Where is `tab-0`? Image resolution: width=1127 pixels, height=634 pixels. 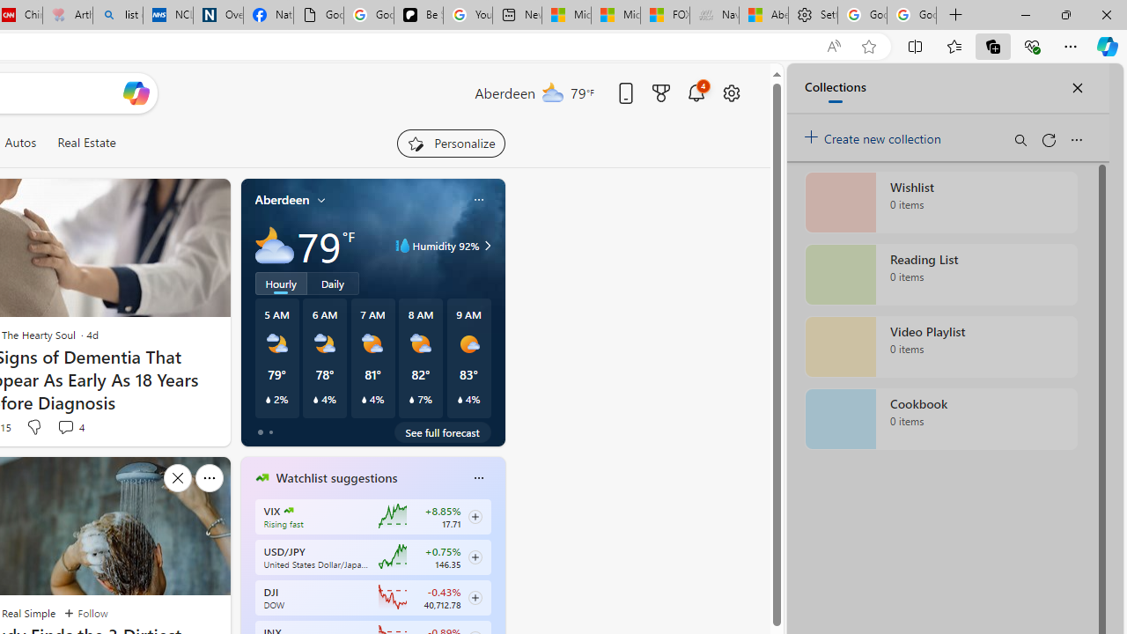 tab-0 is located at coordinates (261, 431).